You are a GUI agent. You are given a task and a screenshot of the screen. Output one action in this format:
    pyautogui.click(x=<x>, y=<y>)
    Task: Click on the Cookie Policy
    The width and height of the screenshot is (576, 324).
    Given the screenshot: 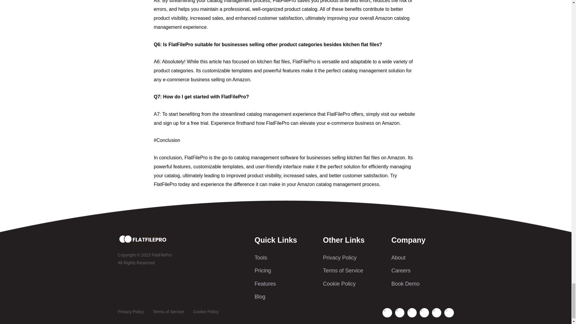 What is the action you would take?
    pyautogui.click(x=206, y=312)
    